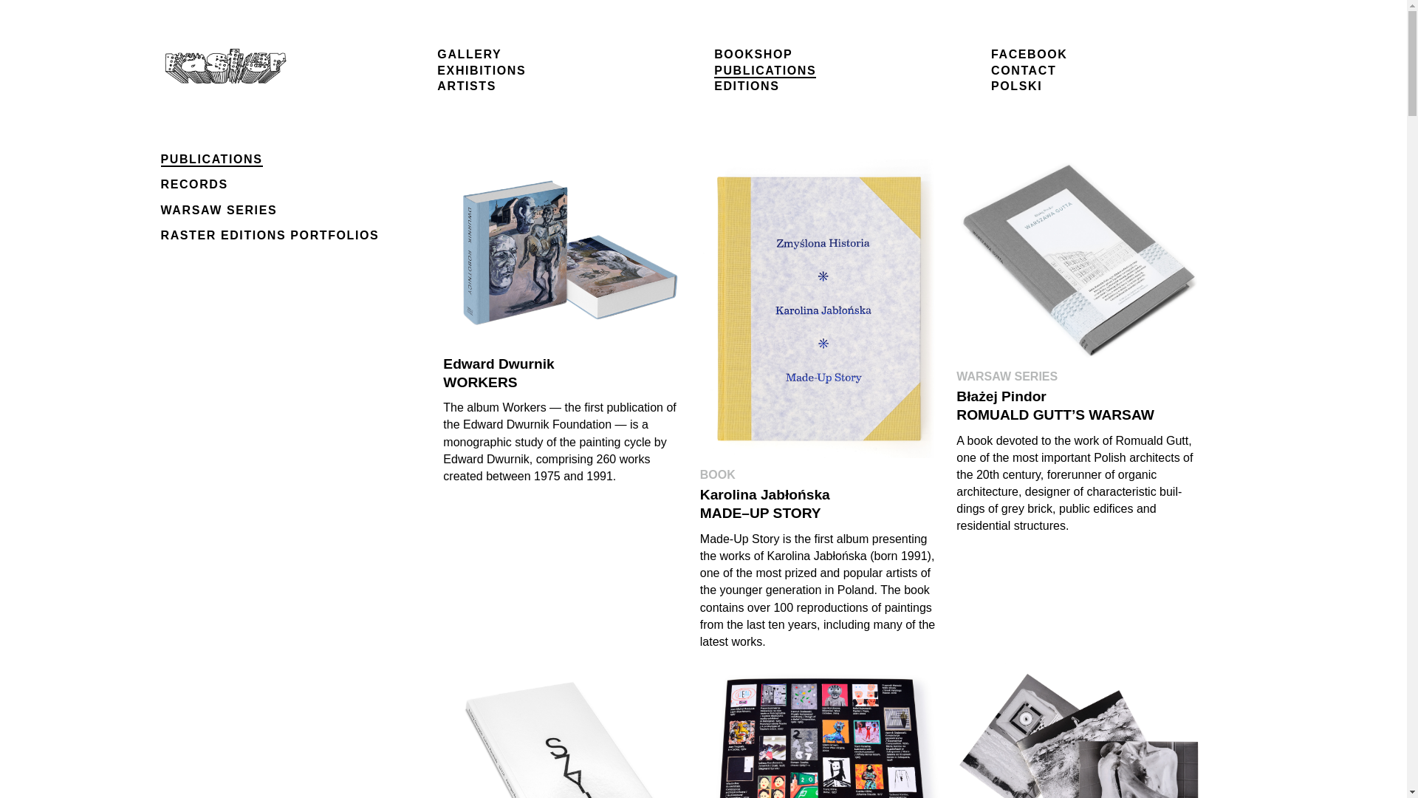 The image size is (1418, 798). I want to click on WARSAW SERIES, so click(219, 210).